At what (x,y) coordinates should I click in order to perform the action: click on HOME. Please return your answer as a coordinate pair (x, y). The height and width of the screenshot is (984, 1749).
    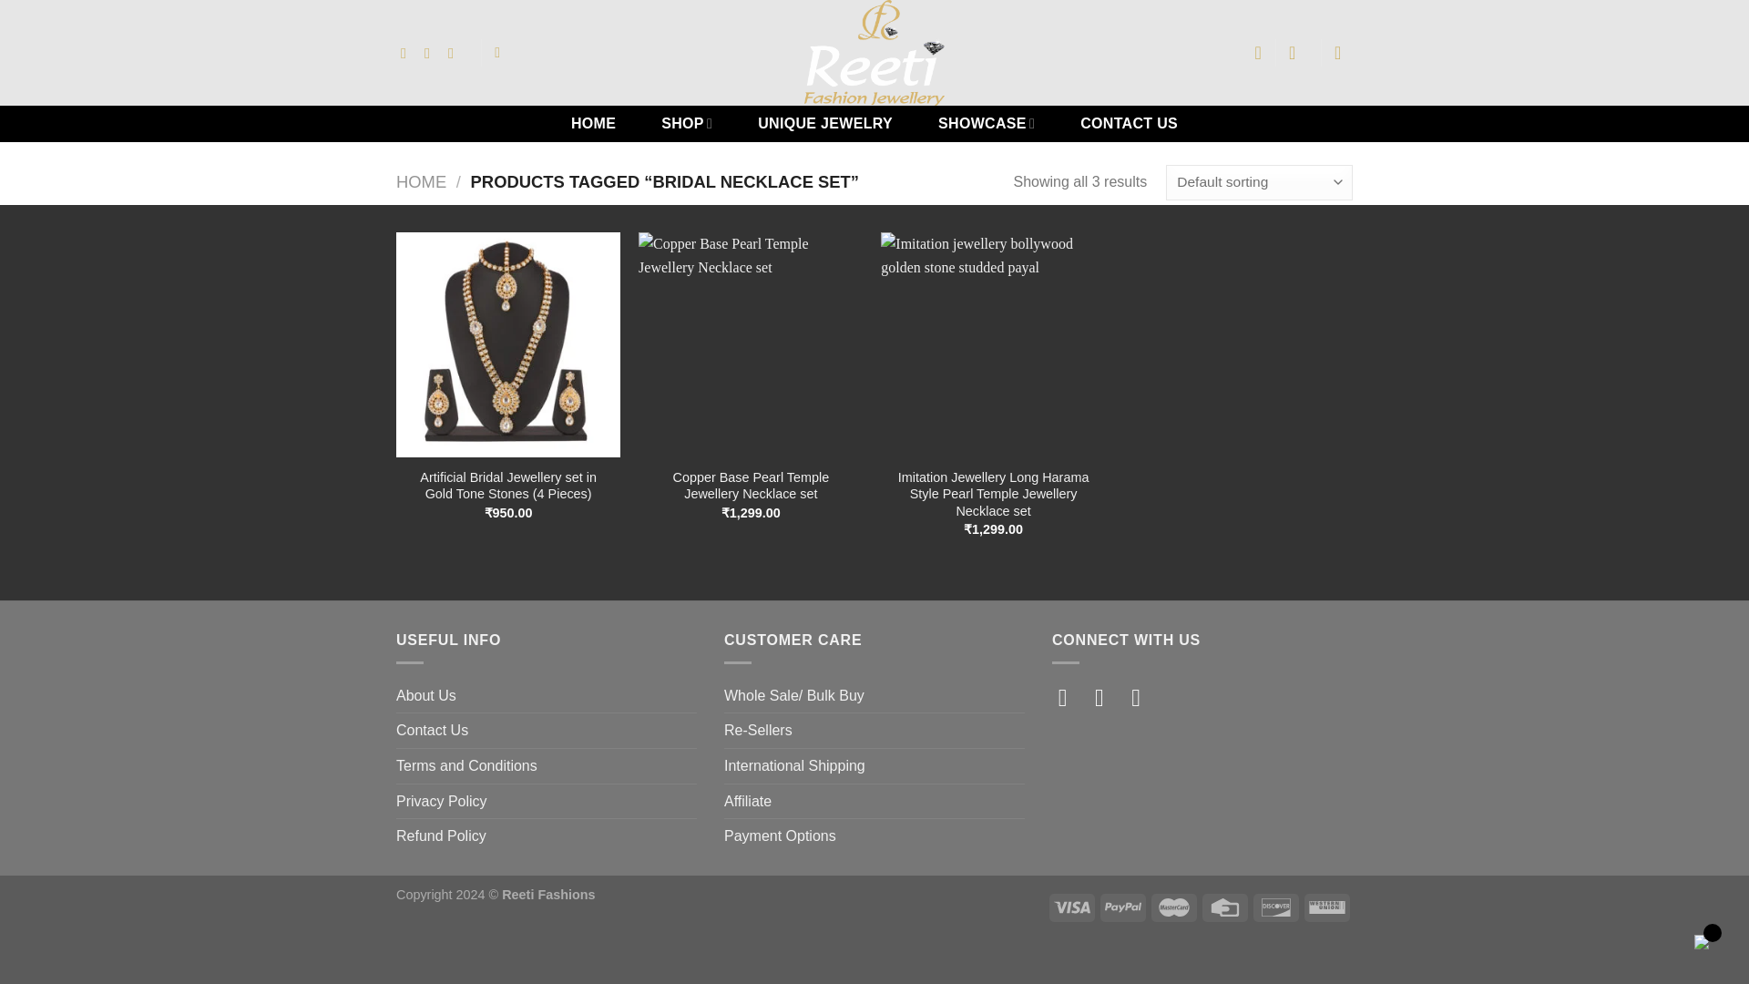
    Looking at the image, I should click on (592, 123).